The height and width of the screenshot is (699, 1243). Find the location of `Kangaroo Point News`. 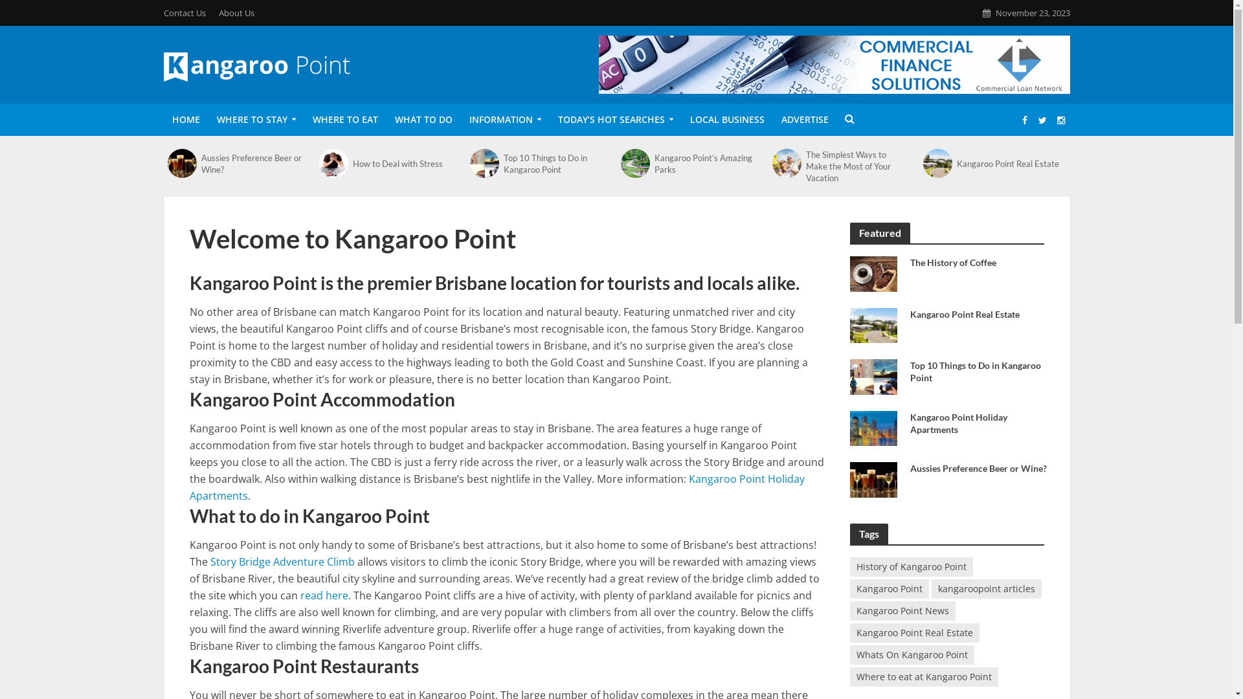

Kangaroo Point News is located at coordinates (902, 610).